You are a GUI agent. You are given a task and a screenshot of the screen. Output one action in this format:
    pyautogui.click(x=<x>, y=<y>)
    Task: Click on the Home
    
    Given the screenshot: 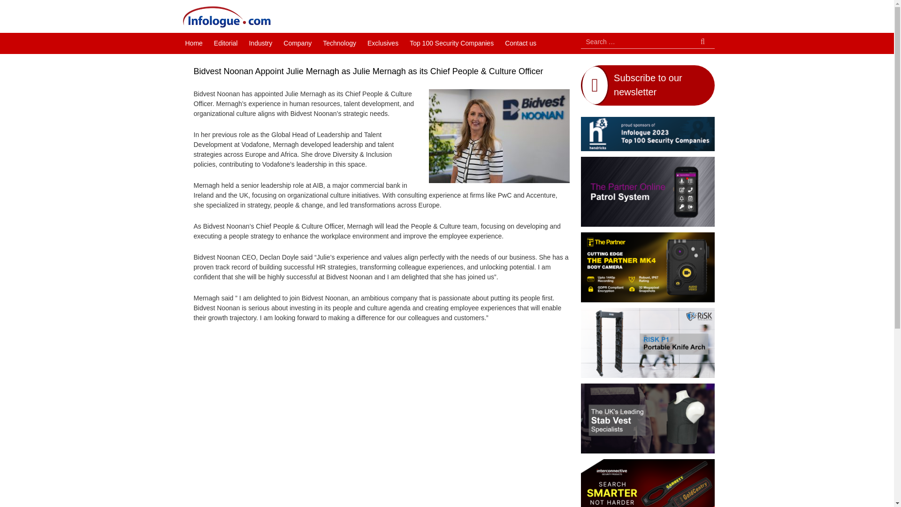 What is the action you would take?
    pyautogui.click(x=193, y=43)
    